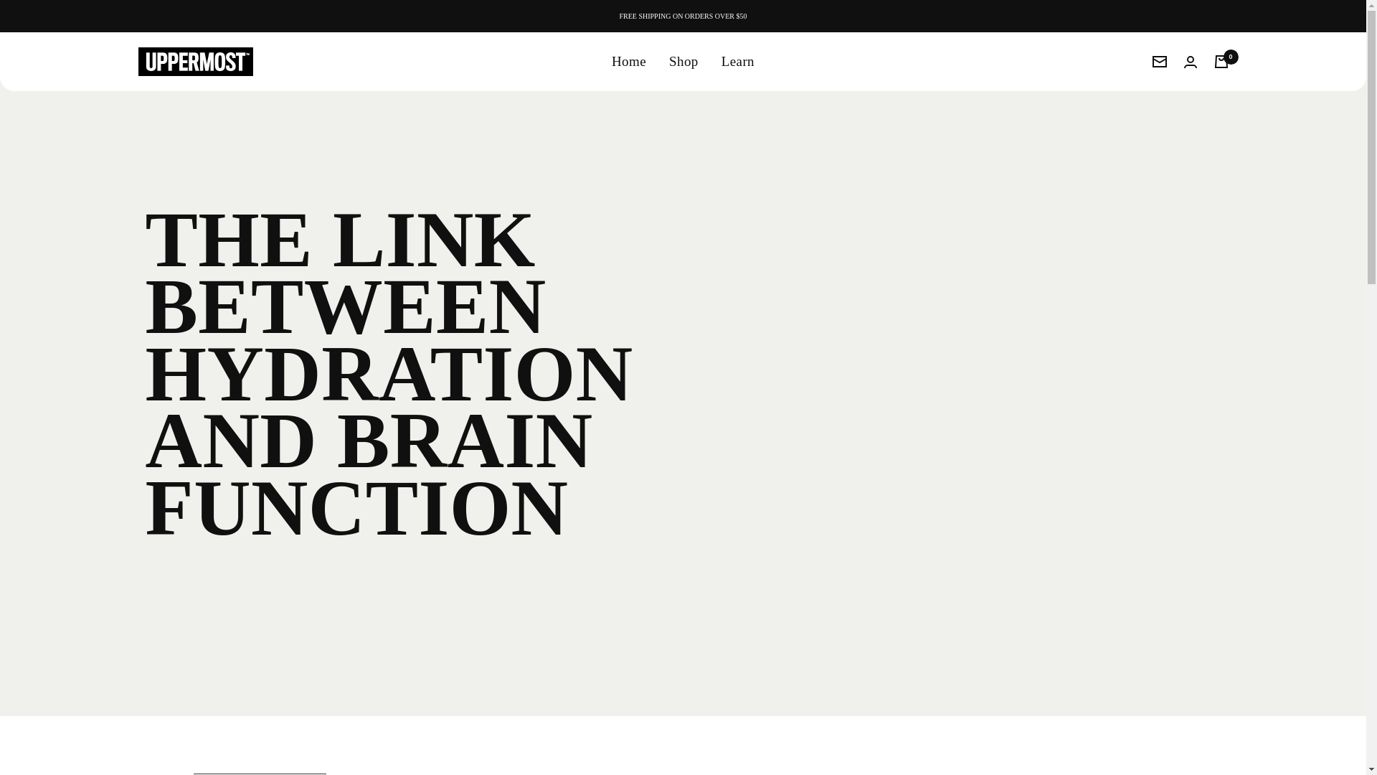 This screenshot has width=1377, height=775. Describe the element at coordinates (738, 62) in the screenshot. I see `Learn` at that location.